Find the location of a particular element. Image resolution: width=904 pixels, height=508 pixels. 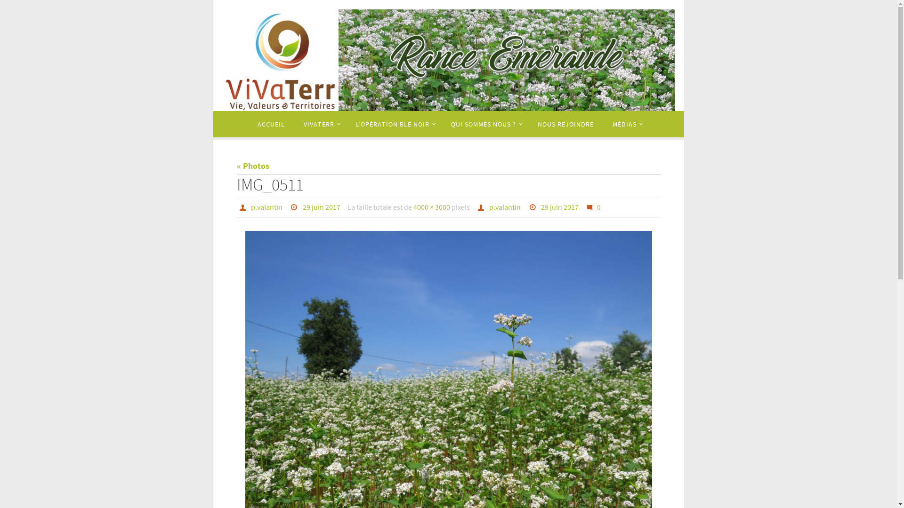

Auteur is located at coordinates (483, 207).